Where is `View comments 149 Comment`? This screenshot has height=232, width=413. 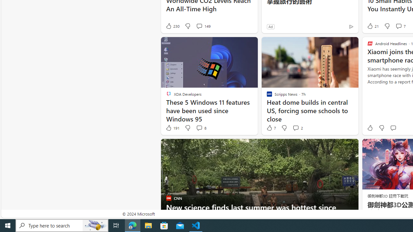
View comments 149 Comment is located at coordinates (199, 26).